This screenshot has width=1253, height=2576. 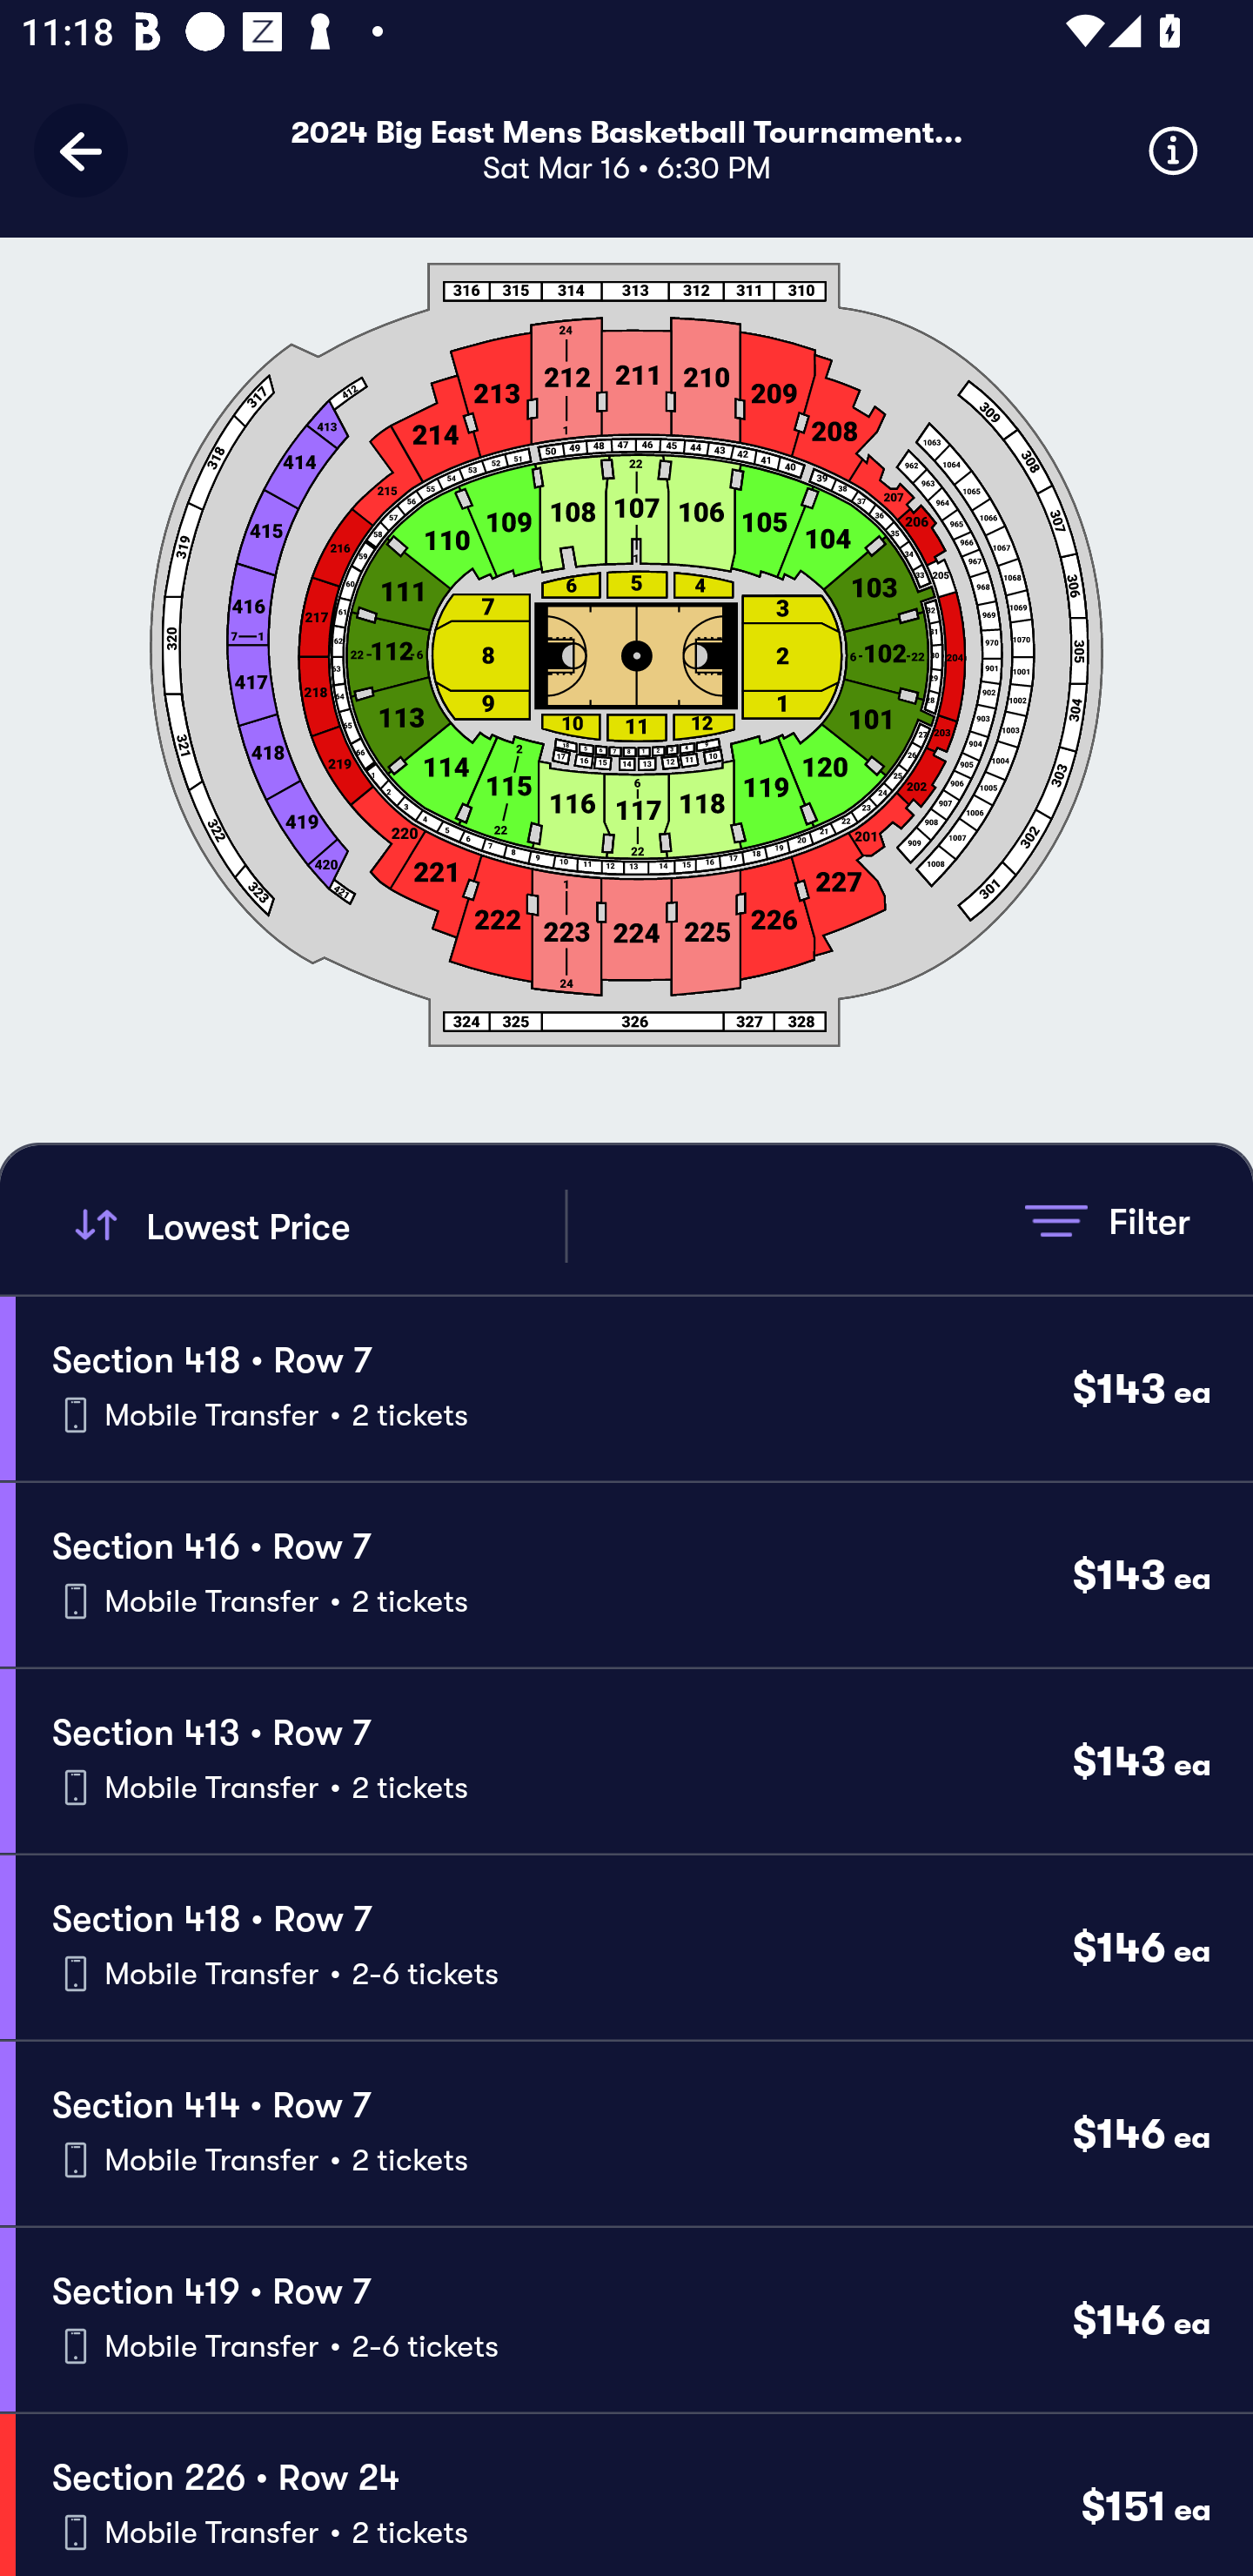 What do you see at coordinates (315, 1225) in the screenshot?
I see `Lowest Price` at bounding box center [315, 1225].